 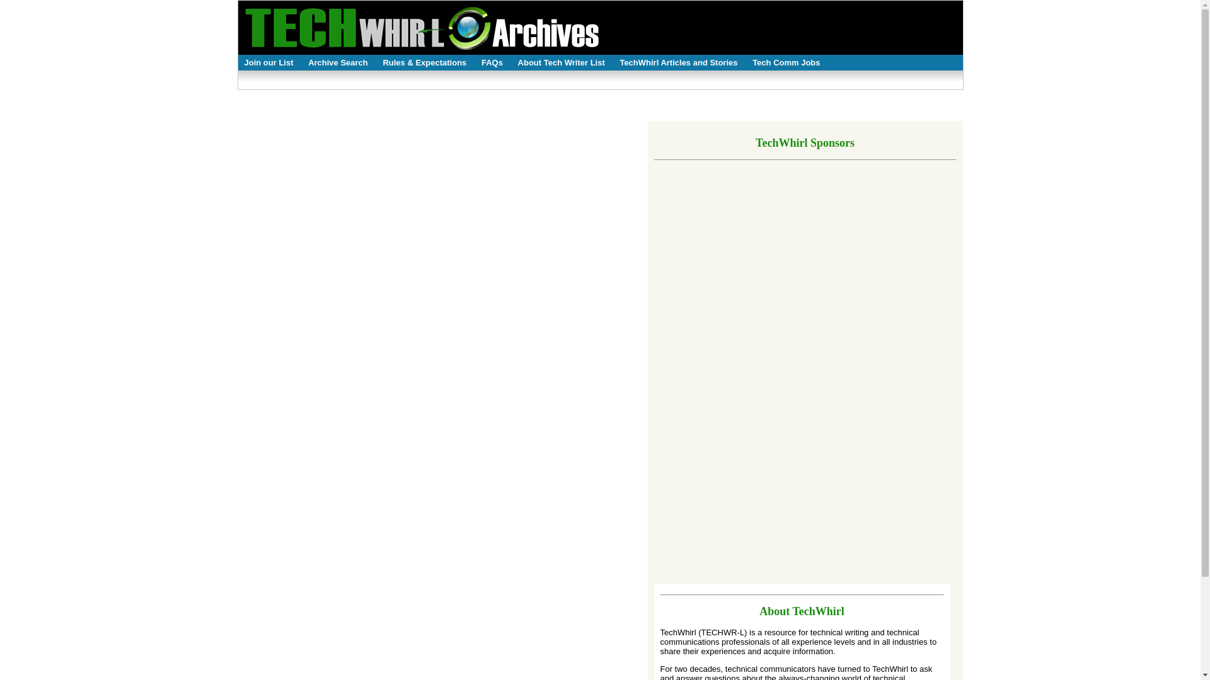 I want to click on Join our List, so click(x=269, y=65).